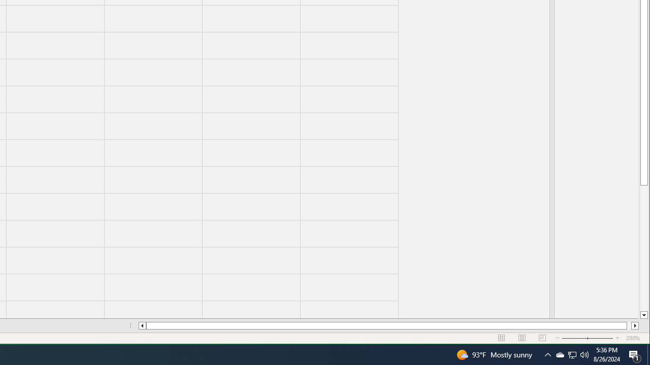 Image resolution: width=650 pixels, height=365 pixels. Describe the element at coordinates (584, 355) in the screenshot. I see `Q2790: 100%` at that location.